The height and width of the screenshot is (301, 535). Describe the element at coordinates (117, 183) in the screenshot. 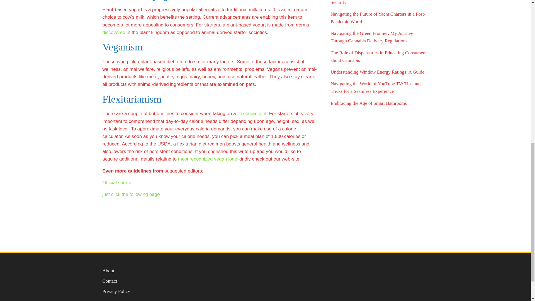

I see `Official source` at that location.